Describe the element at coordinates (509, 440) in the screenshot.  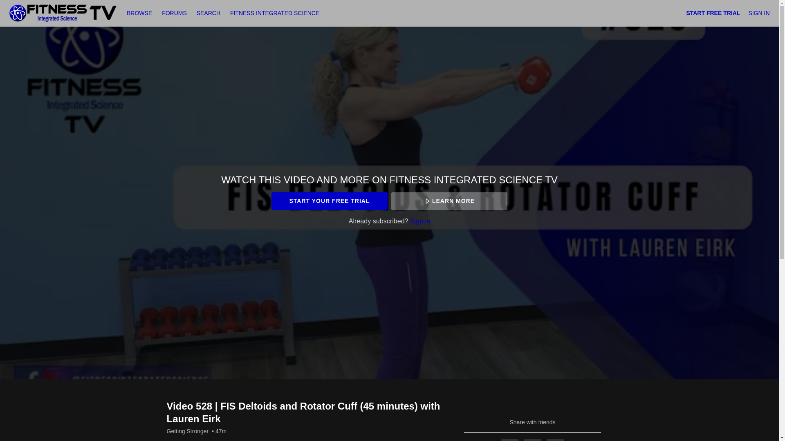
I see `Facebook` at that location.